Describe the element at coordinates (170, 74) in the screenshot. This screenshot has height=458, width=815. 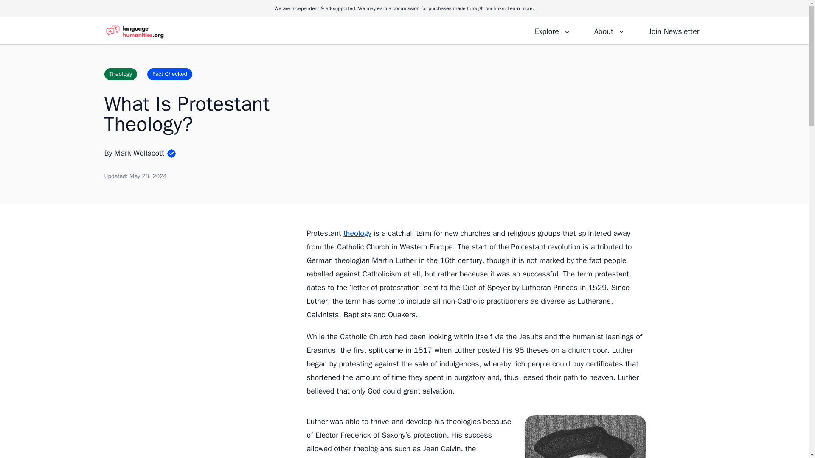
I see `Fact Checked` at that location.